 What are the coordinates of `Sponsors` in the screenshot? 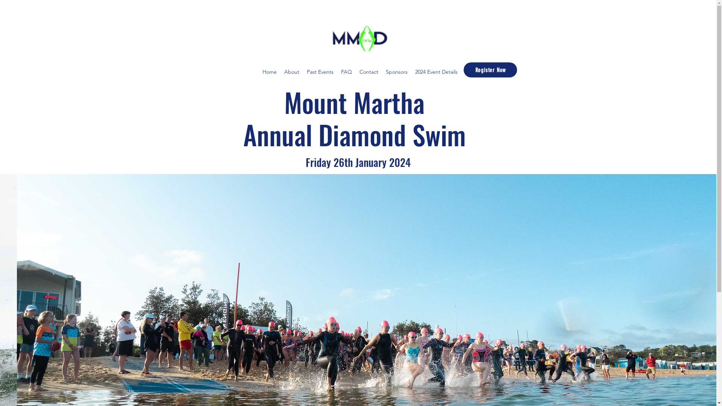 It's located at (397, 72).